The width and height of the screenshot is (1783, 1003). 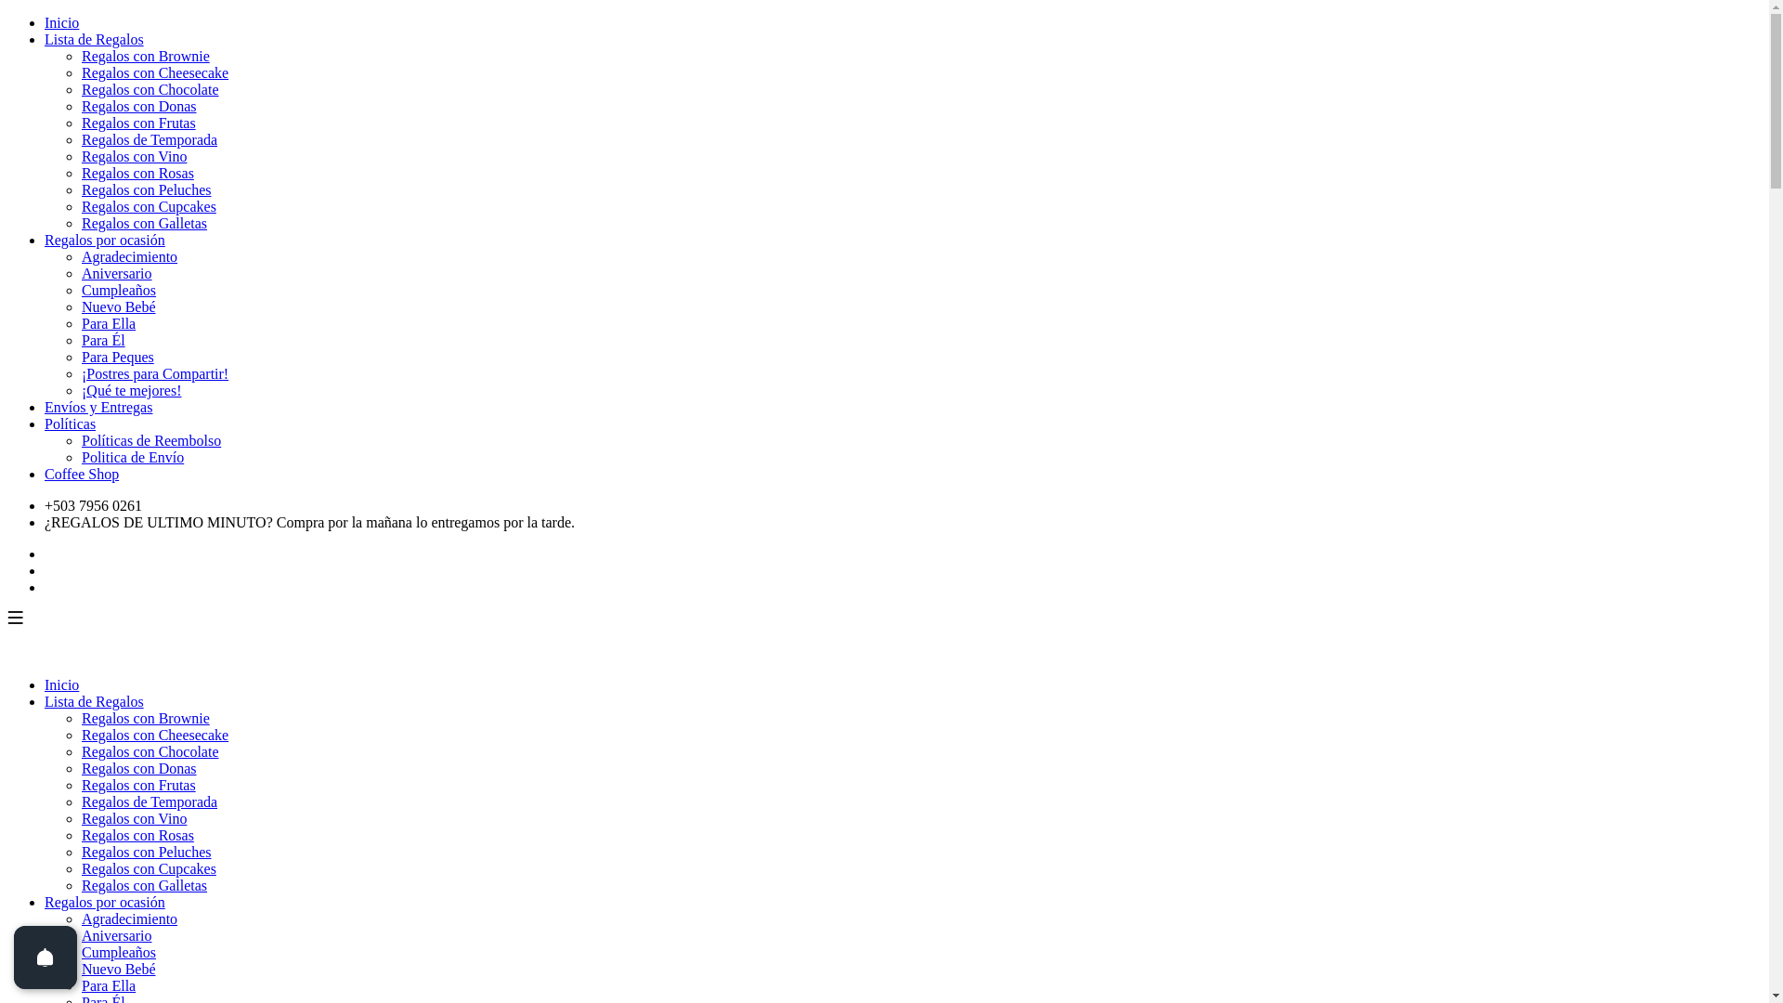 I want to click on Regalos de Temporada, so click(x=150, y=139).